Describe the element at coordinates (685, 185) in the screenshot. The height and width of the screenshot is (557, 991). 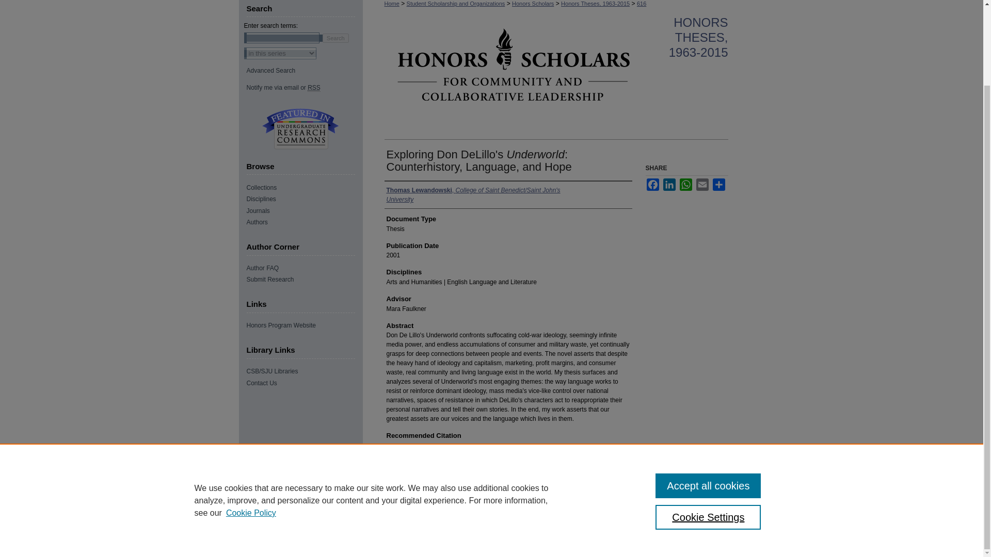
I see `WhatsApp` at that location.